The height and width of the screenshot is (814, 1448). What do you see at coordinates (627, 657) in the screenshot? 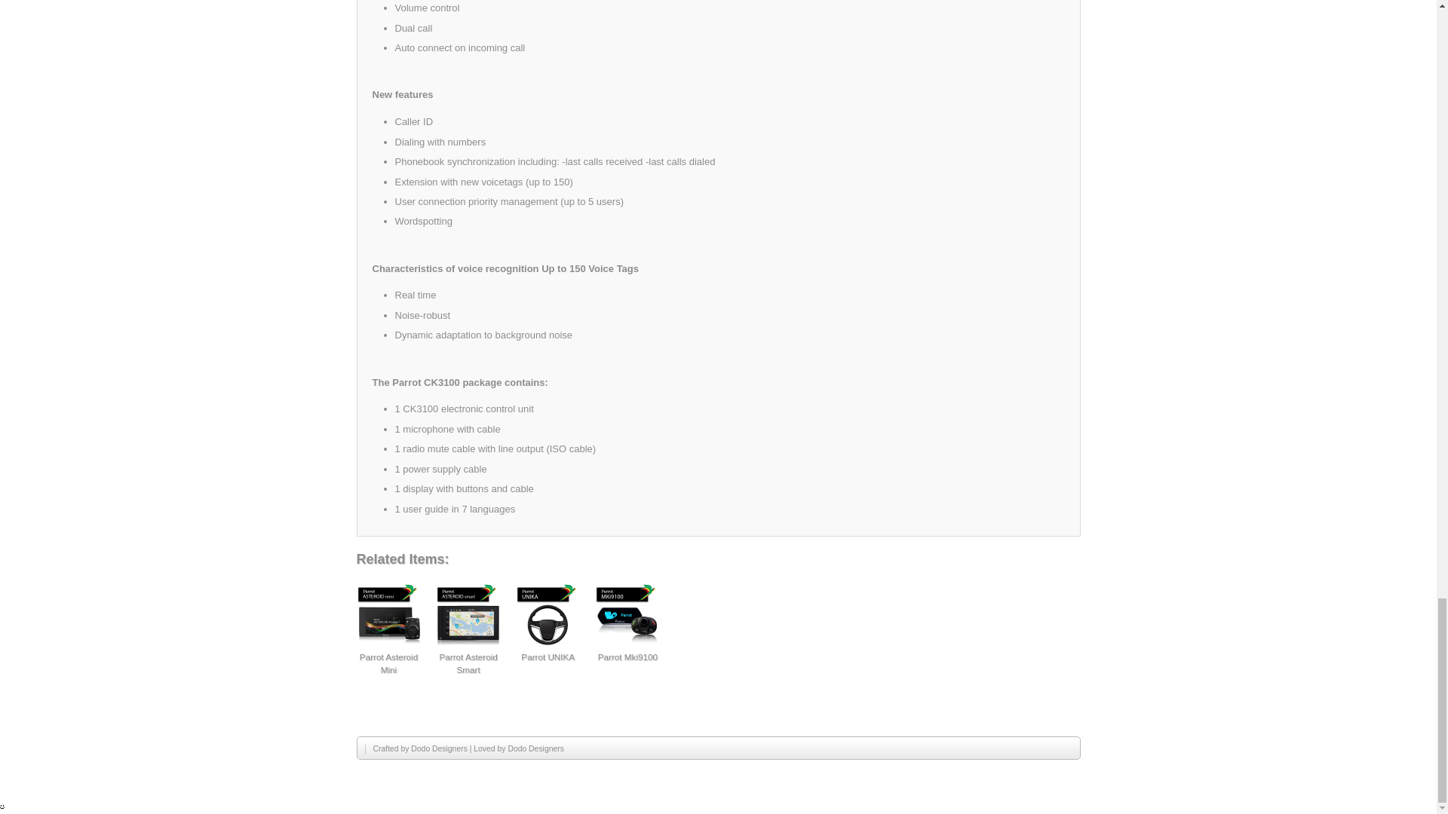
I see `Parrot Mki9100` at bounding box center [627, 657].